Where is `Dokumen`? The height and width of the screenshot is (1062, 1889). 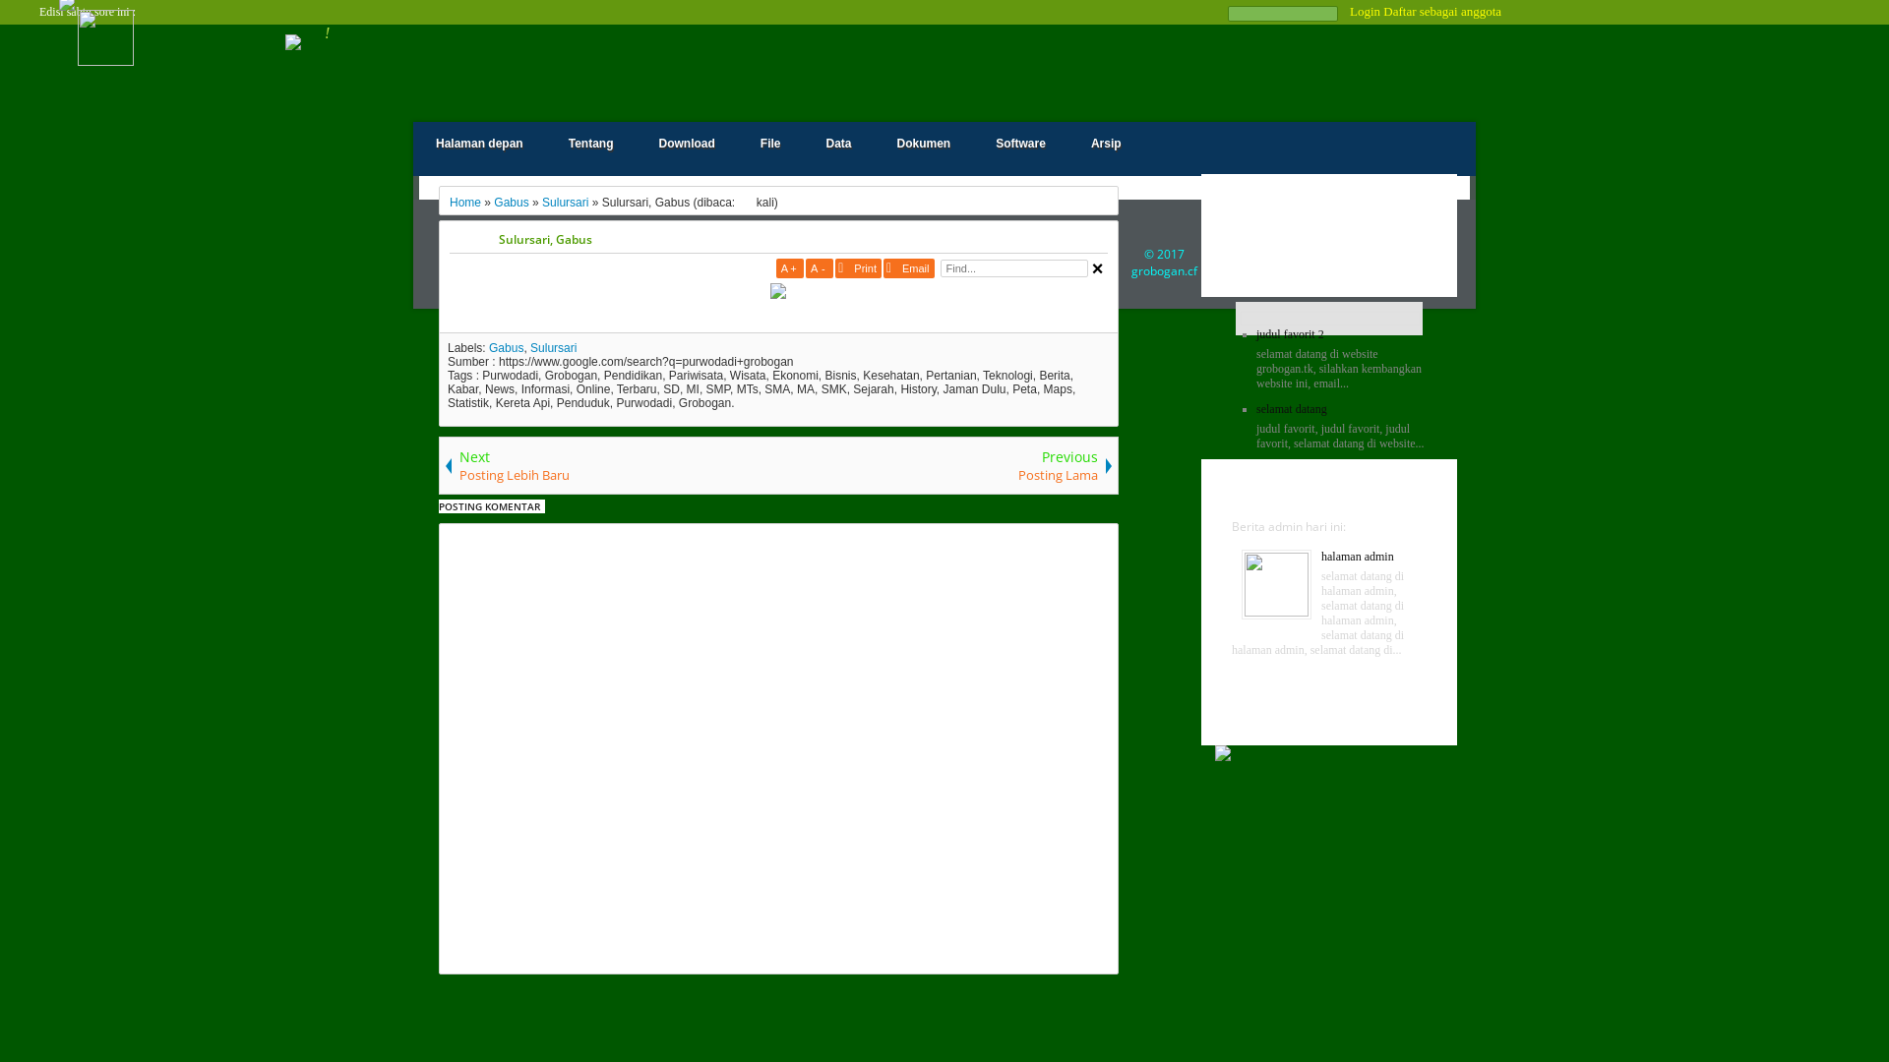
Dokumen is located at coordinates (925, 144).